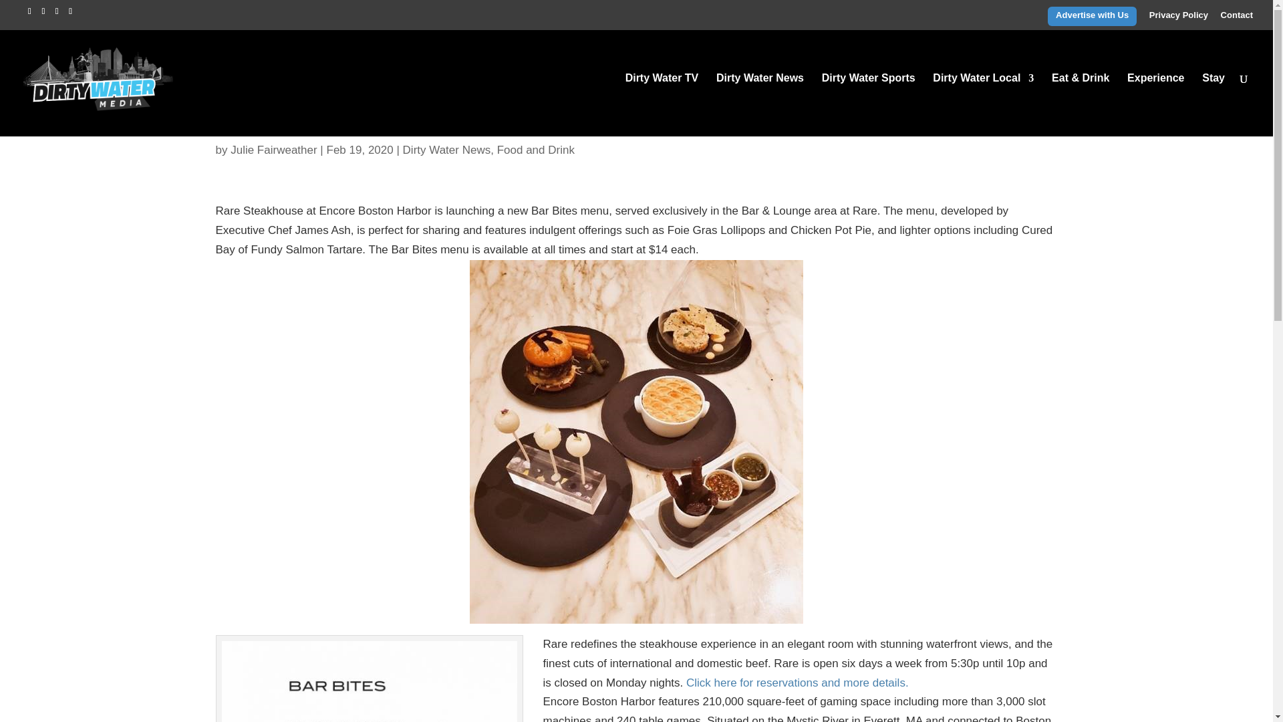  What do you see at coordinates (1237, 18) in the screenshot?
I see `Contact` at bounding box center [1237, 18].